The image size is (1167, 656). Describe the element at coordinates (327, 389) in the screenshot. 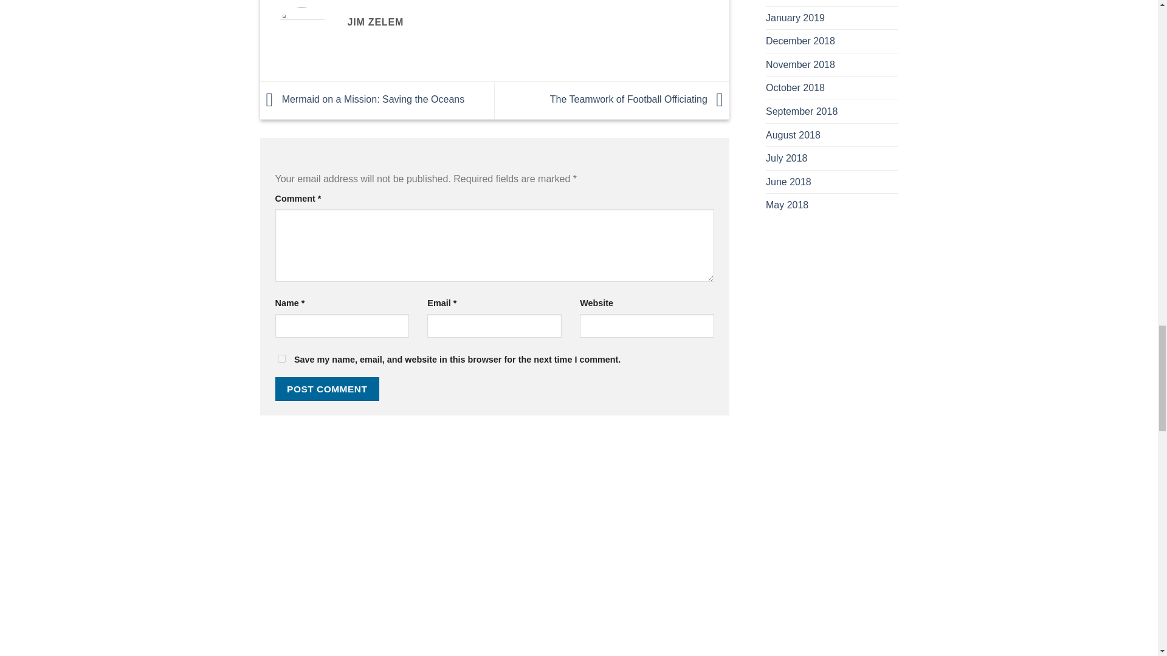

I see `Post Comment` at that location.